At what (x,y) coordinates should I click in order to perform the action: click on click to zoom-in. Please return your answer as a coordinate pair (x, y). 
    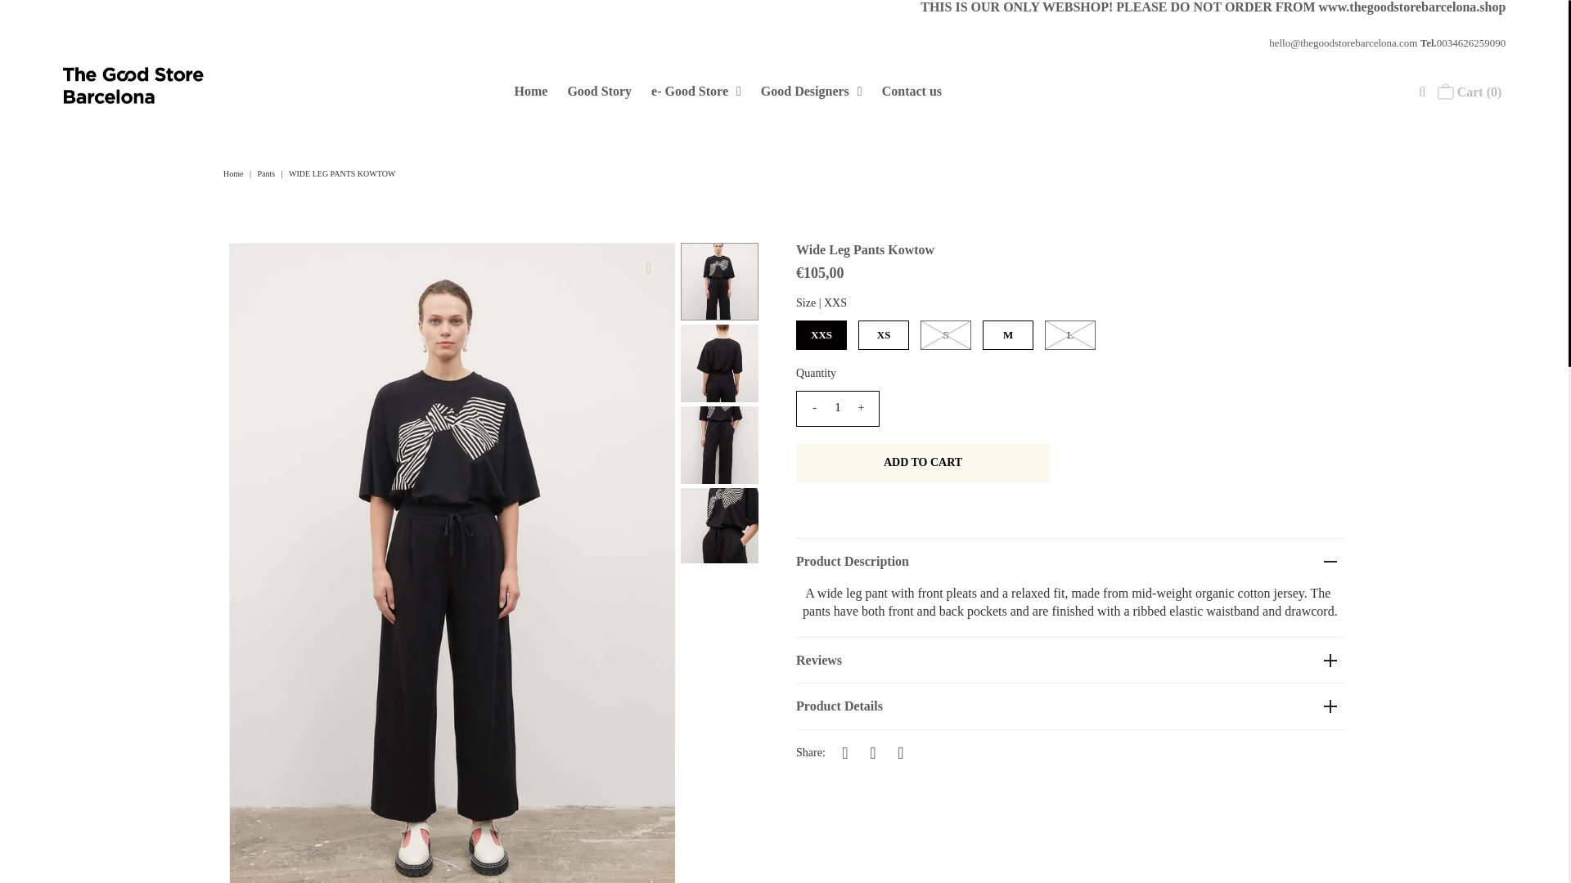
    Looking at the image, I should click on (648, 268).